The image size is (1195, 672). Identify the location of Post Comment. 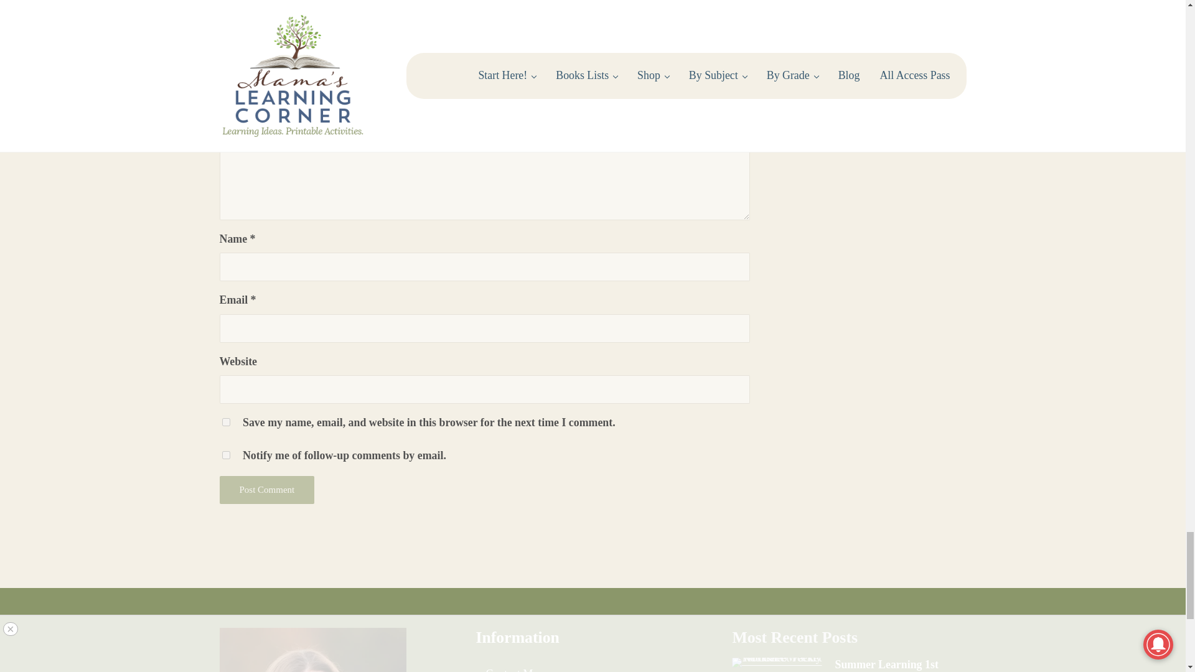
(266, 490).